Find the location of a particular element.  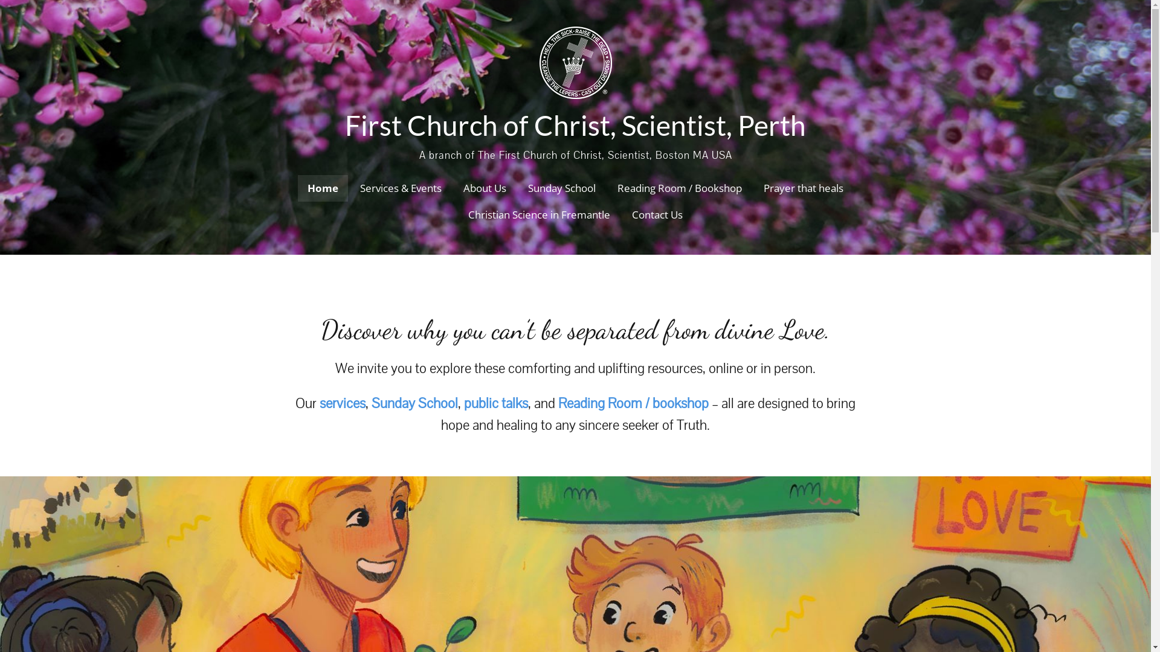

public talks is located at coordinates (496, 403).